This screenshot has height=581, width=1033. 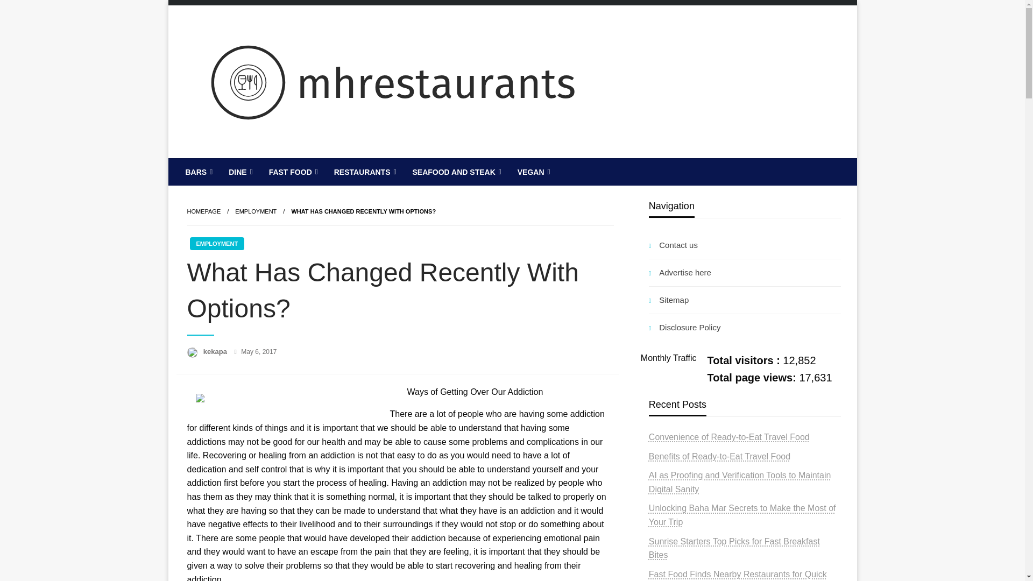 I want to click on What Has Changed Recently With Options?, so click(x=364, y=211).